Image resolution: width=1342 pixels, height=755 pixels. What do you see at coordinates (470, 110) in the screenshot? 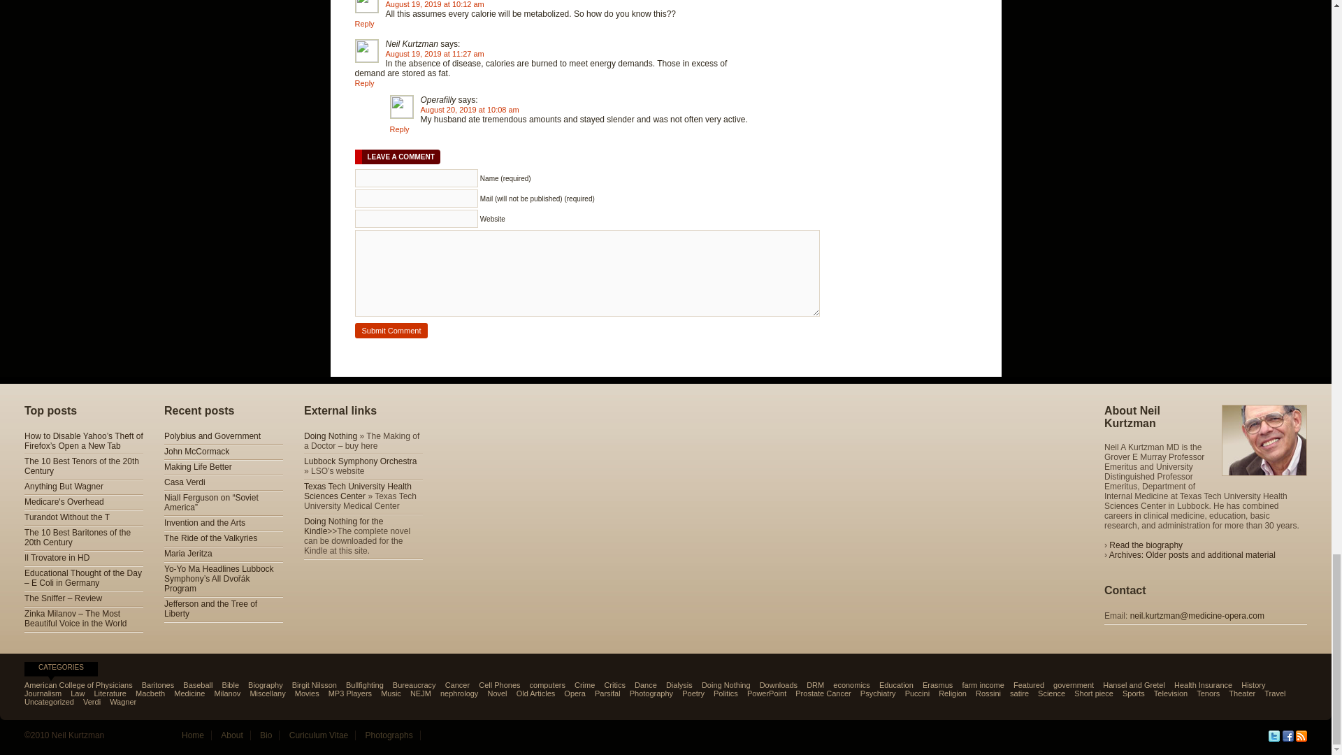
I see `August 20, 2019 at 10:08 am` at bounding box center [470, 110].